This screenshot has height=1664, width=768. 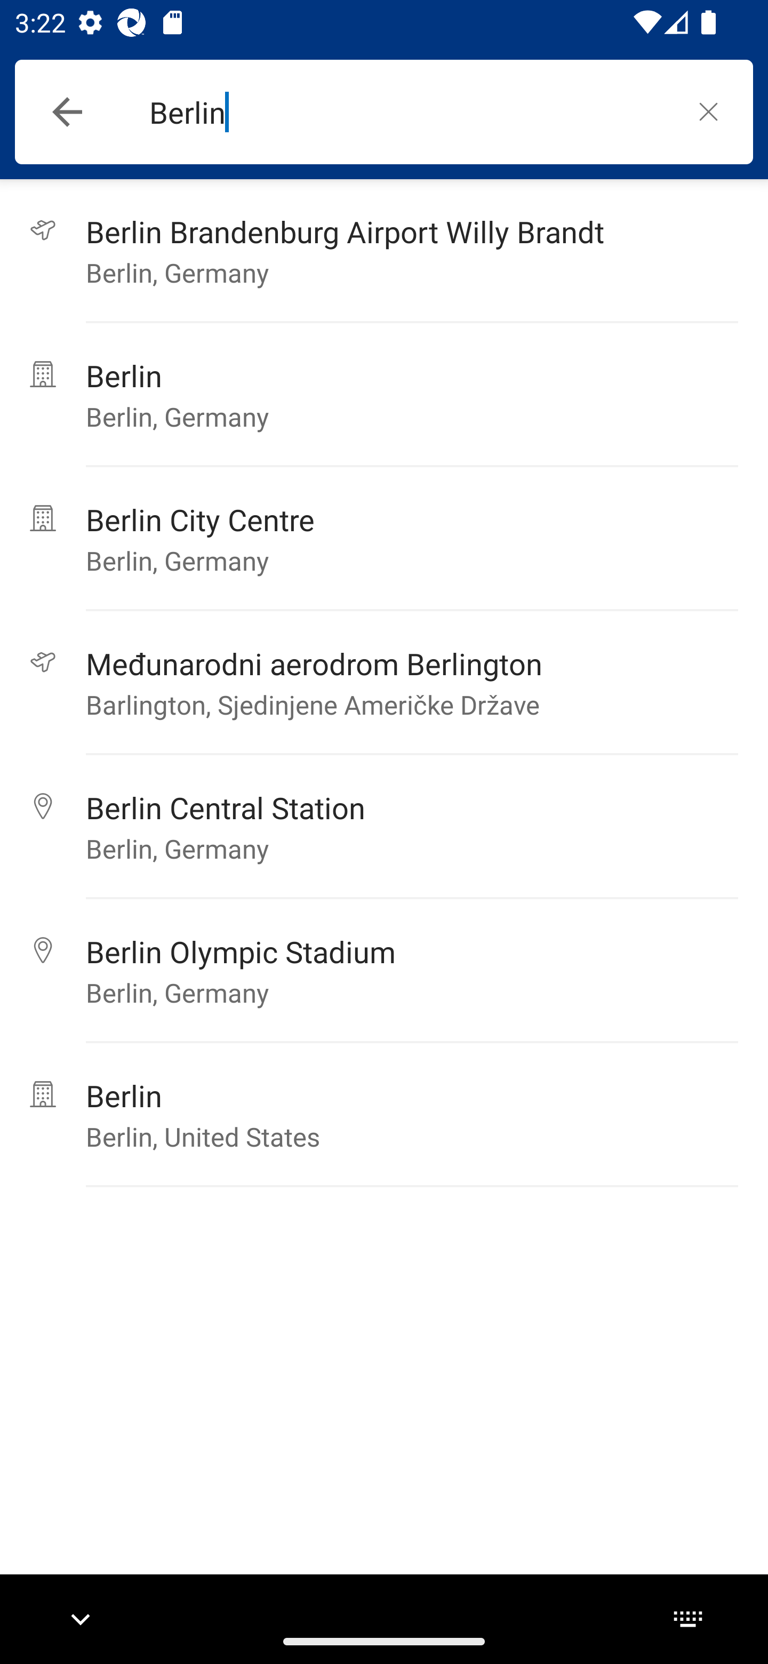 I want to click on 낍 Berlin Central Station Berlin, Germany, so click(x=384, y=827).